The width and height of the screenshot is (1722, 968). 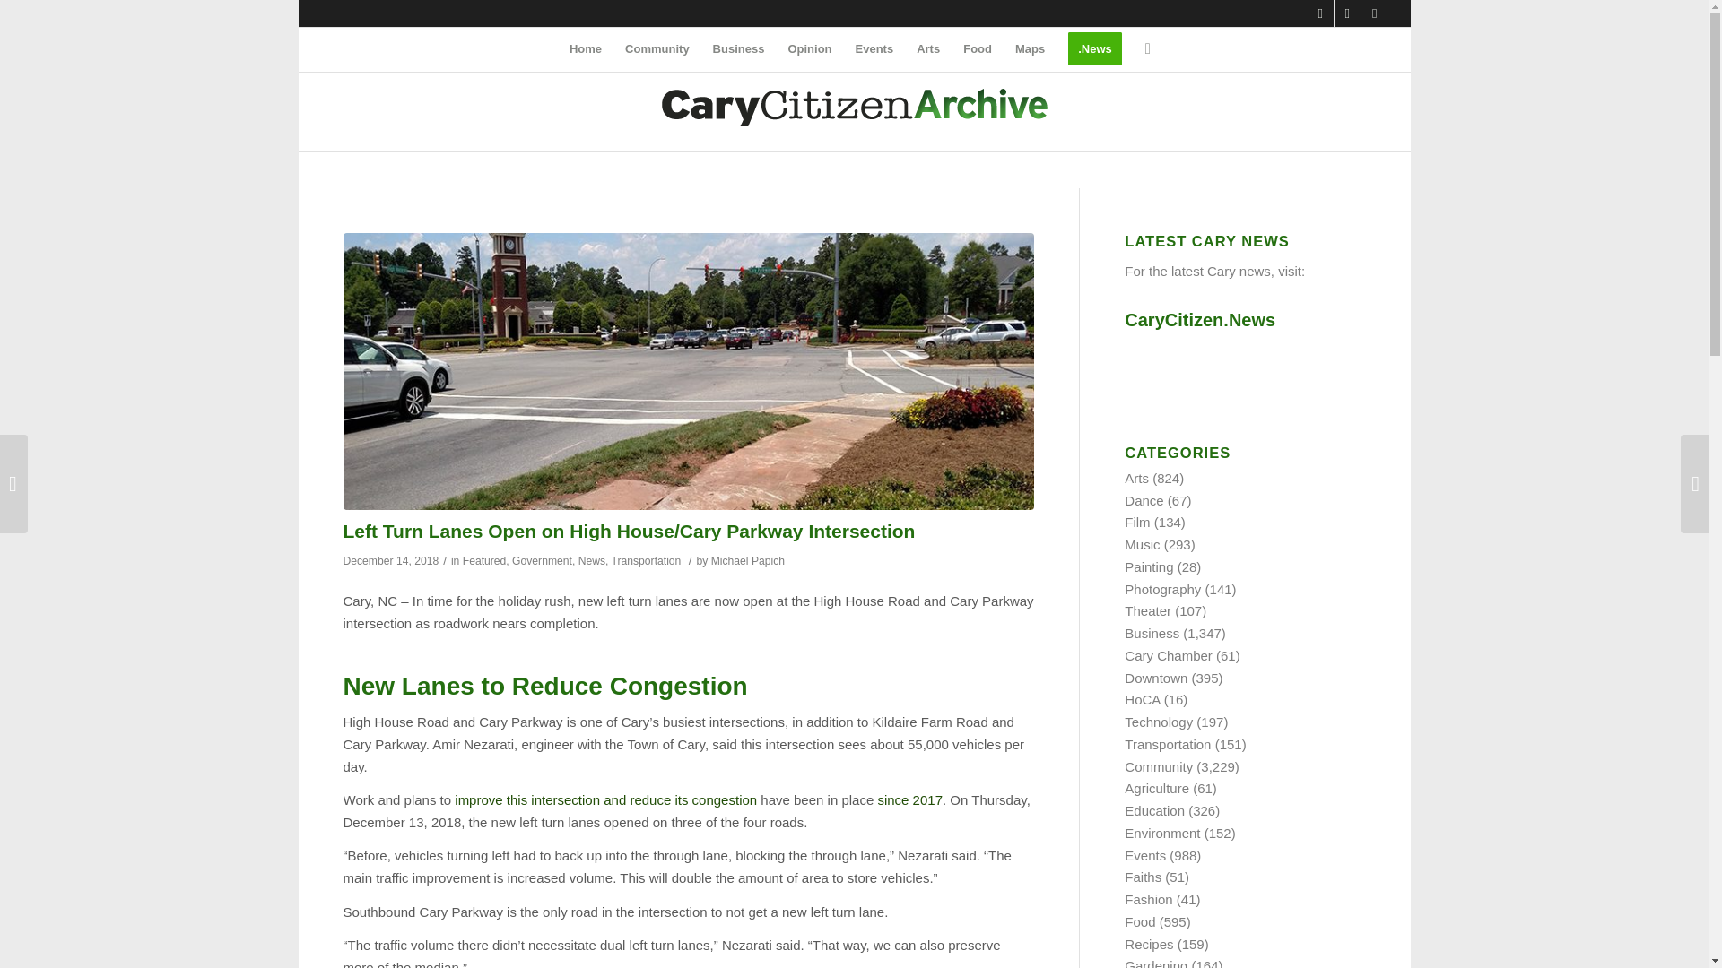 What do you see at coordinates (542, 560) in the screenshot?
I see `Government` at bounding box center [542, 560].